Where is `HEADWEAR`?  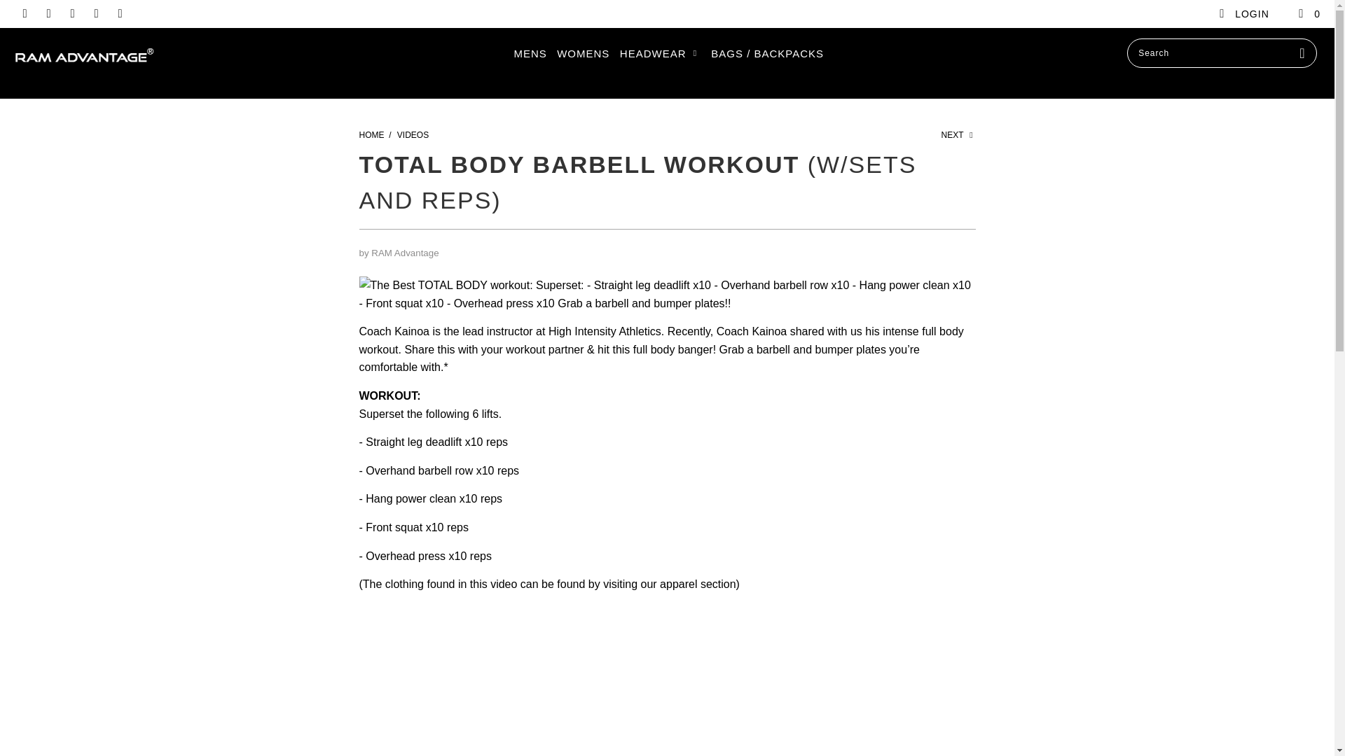
HEADWEAR is located at coordinates (660, 53).